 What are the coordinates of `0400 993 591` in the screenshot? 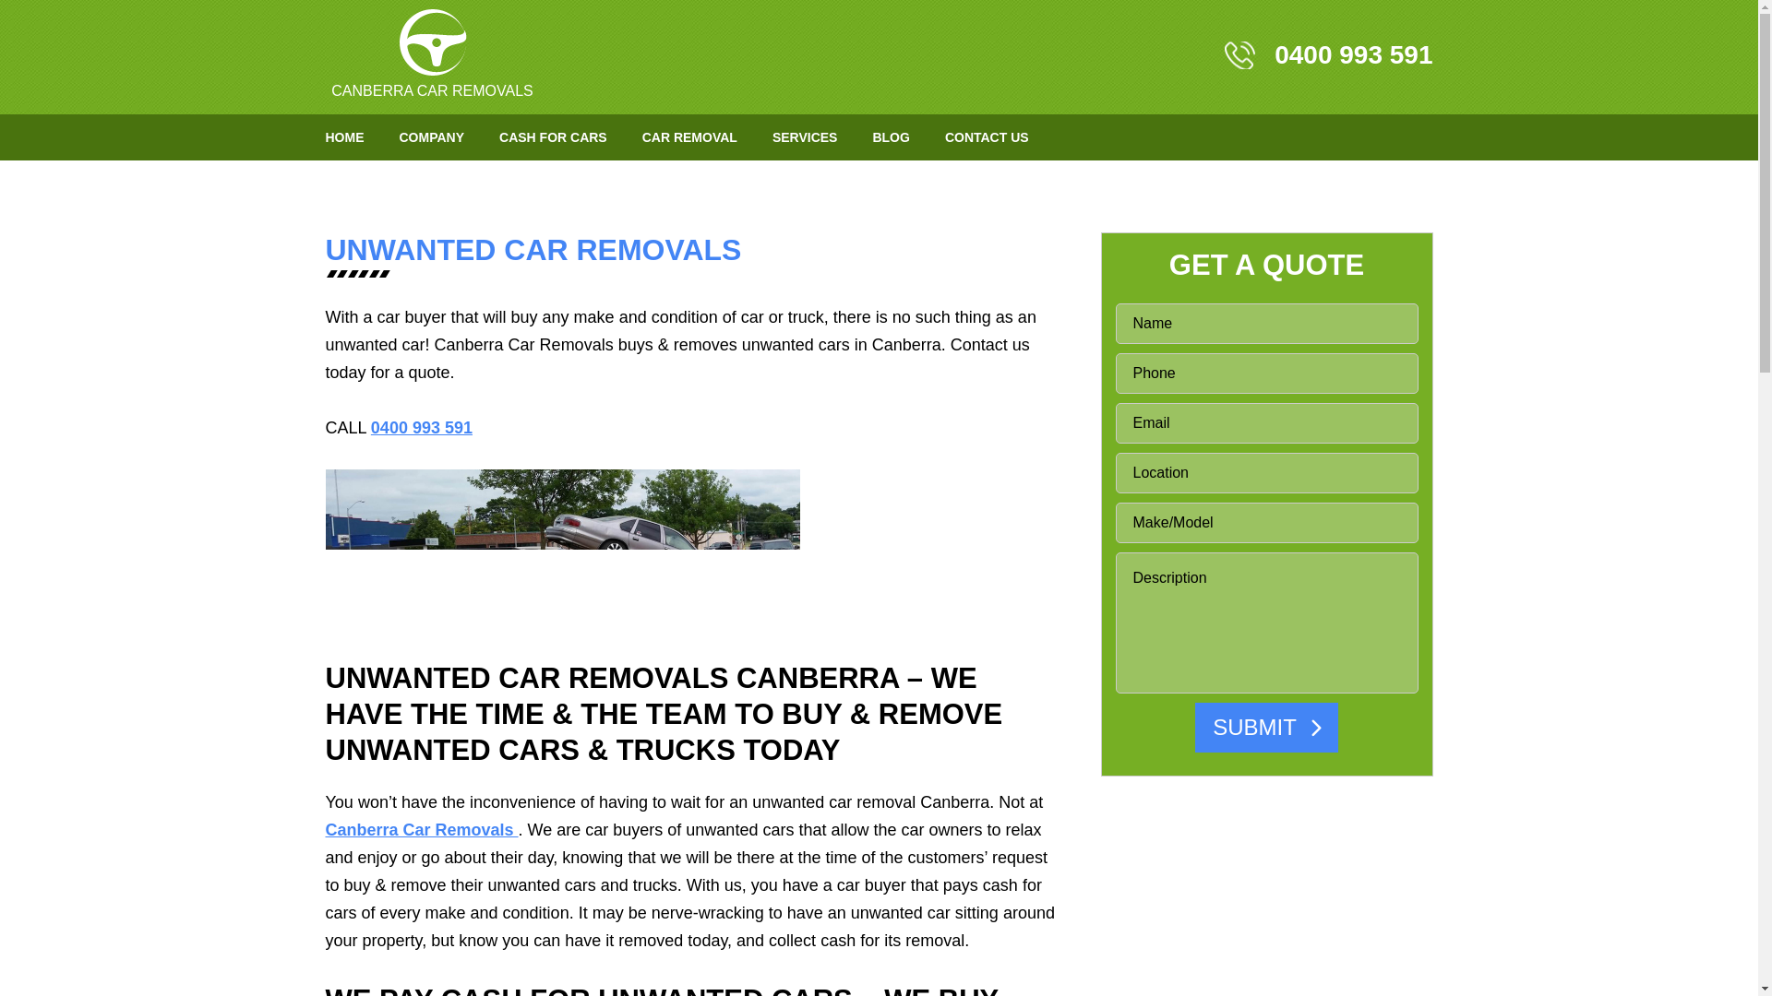 It's located at (1327, 55).